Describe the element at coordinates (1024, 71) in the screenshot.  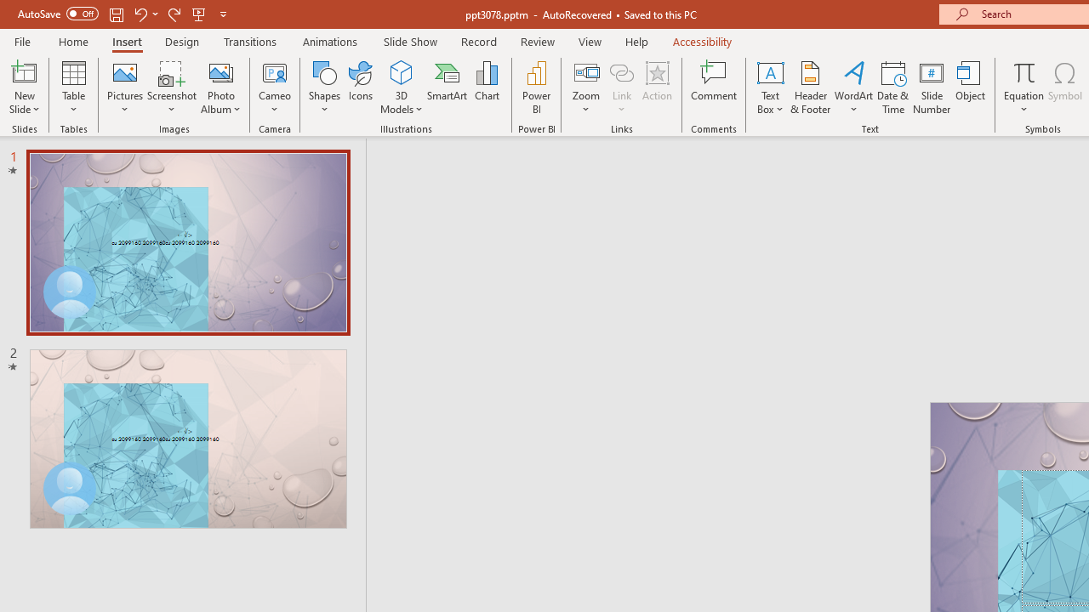
I see `Equation` at that location.